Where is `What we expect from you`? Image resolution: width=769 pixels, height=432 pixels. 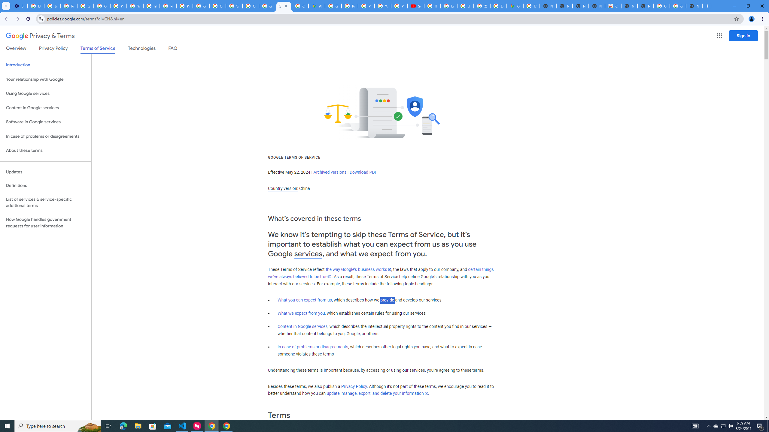
What we expect from you is located at coordinates (301, 313).